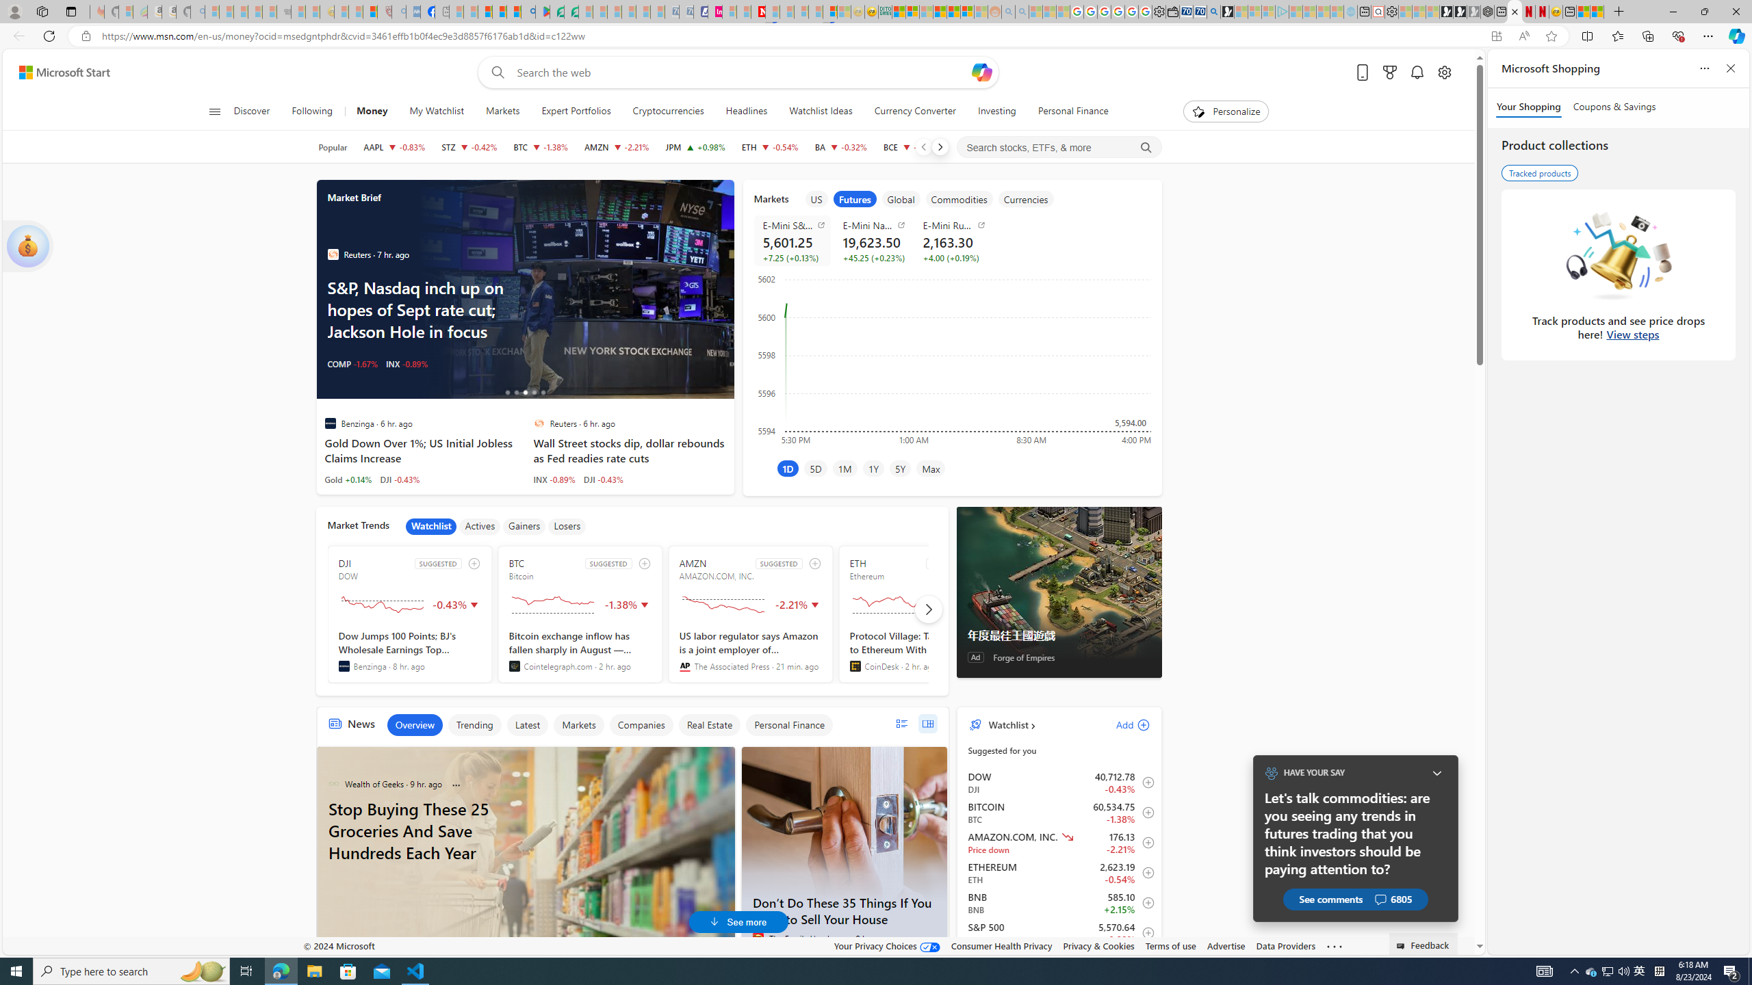 Image resolution: width=1752 pixels, height=985 pixels. I want to click on Terms of Use Agreement, so click(557, 12).